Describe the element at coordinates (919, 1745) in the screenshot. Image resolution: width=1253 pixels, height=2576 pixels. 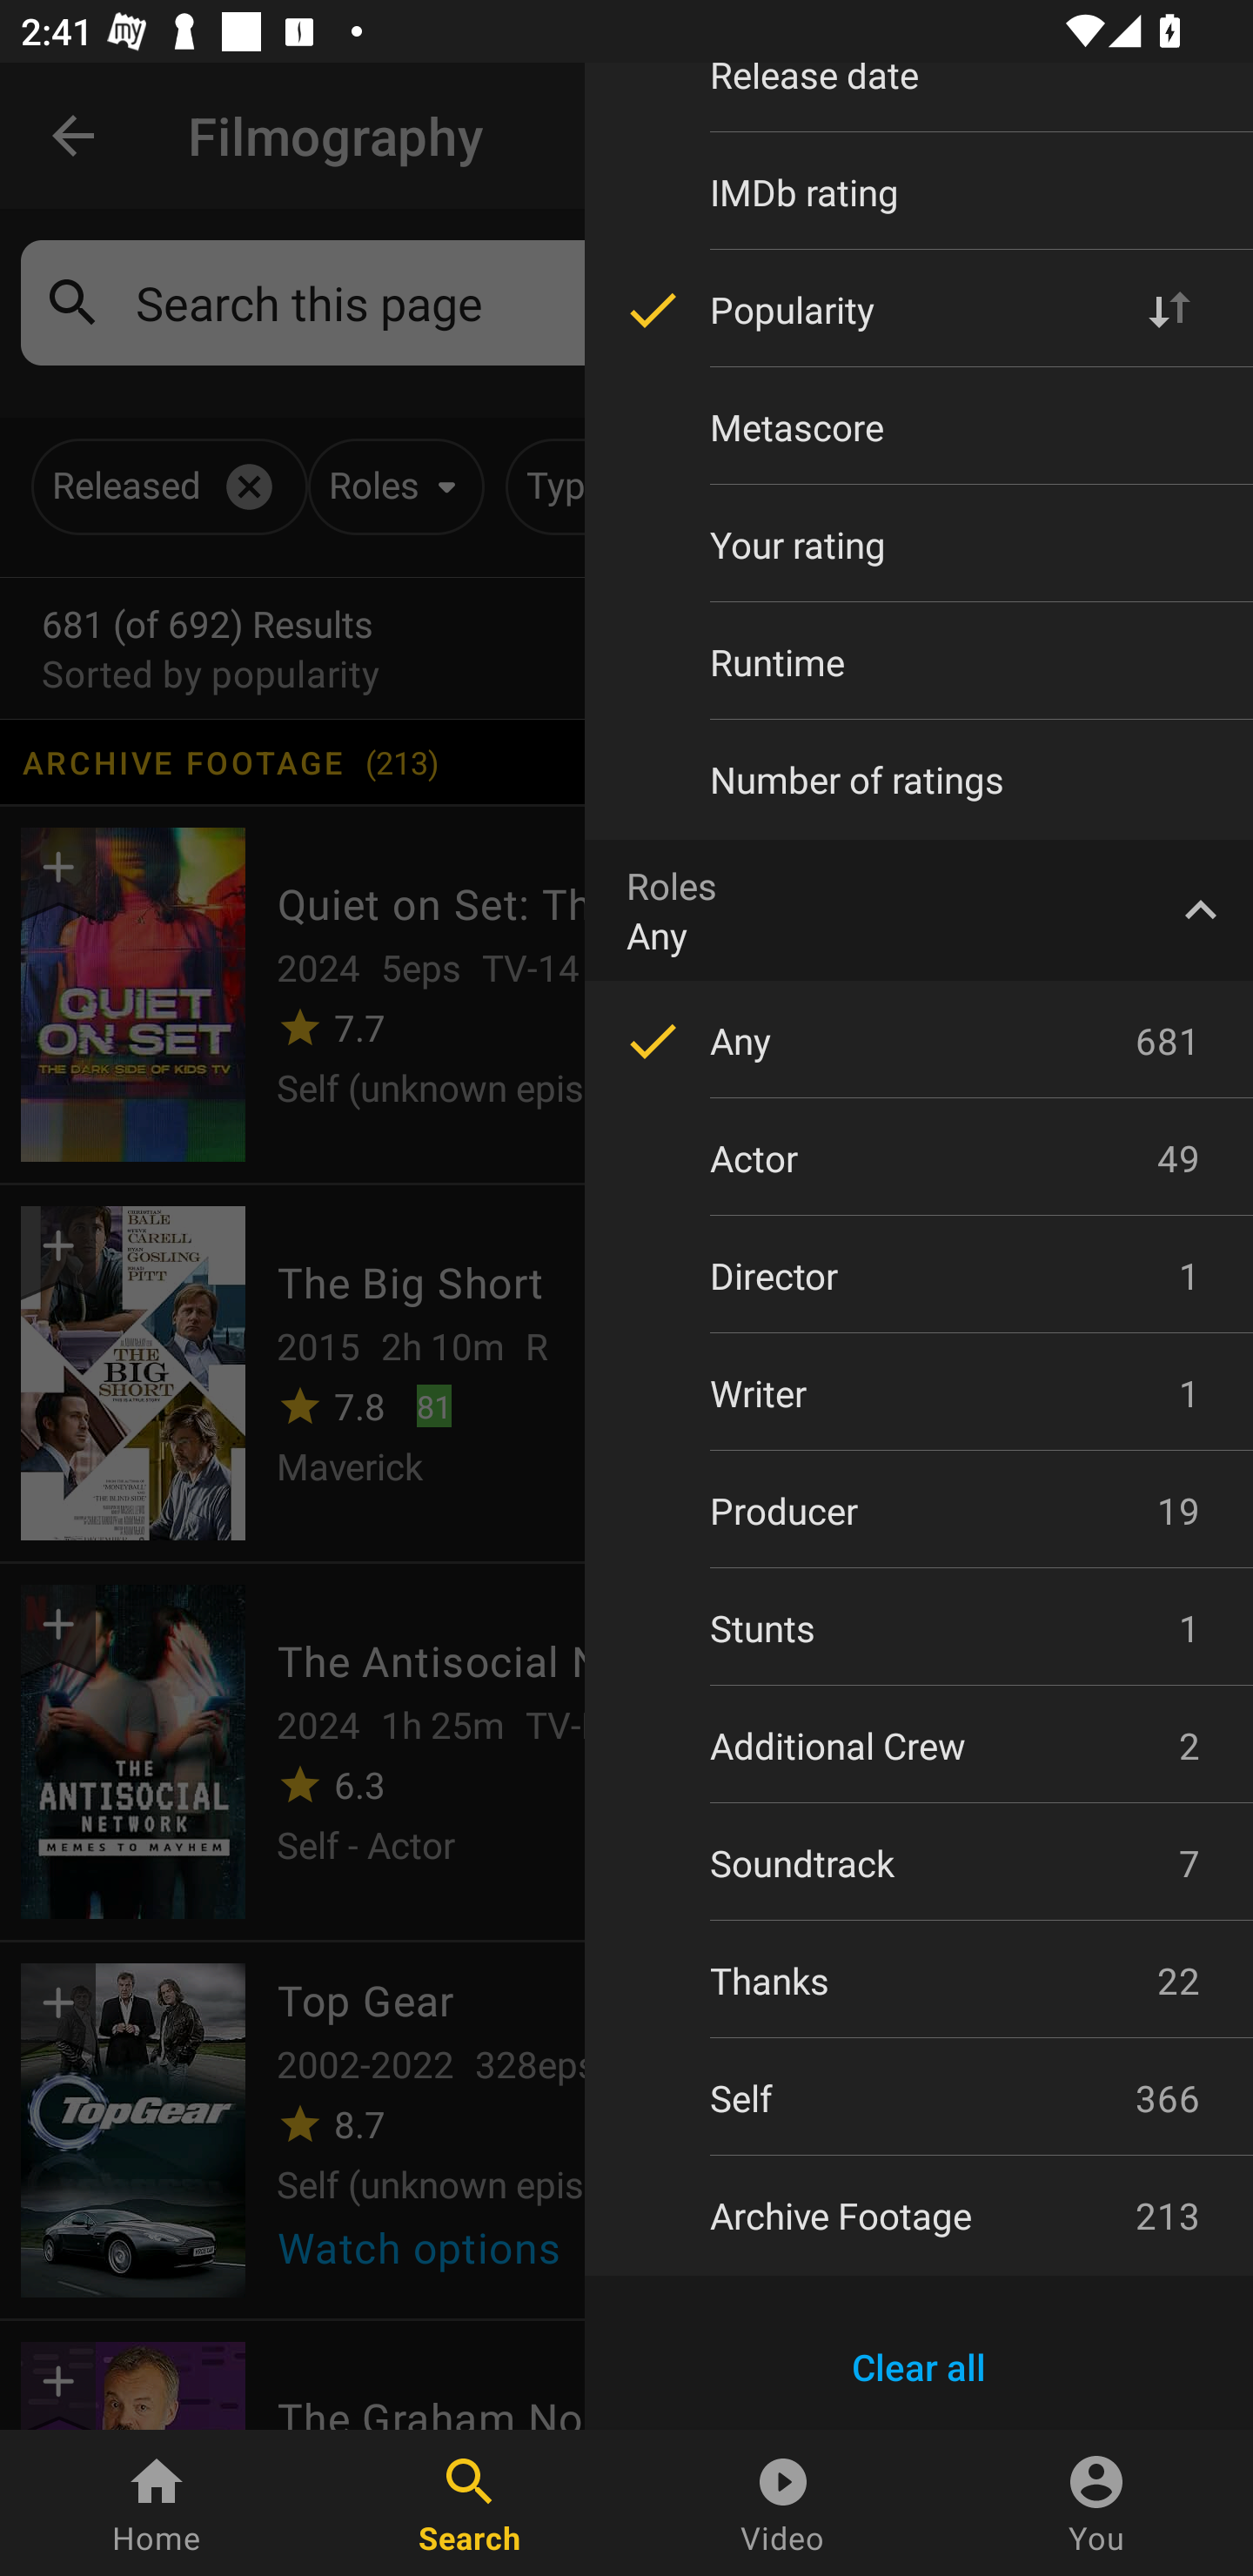
I see `Additional Crew 2` at that location.